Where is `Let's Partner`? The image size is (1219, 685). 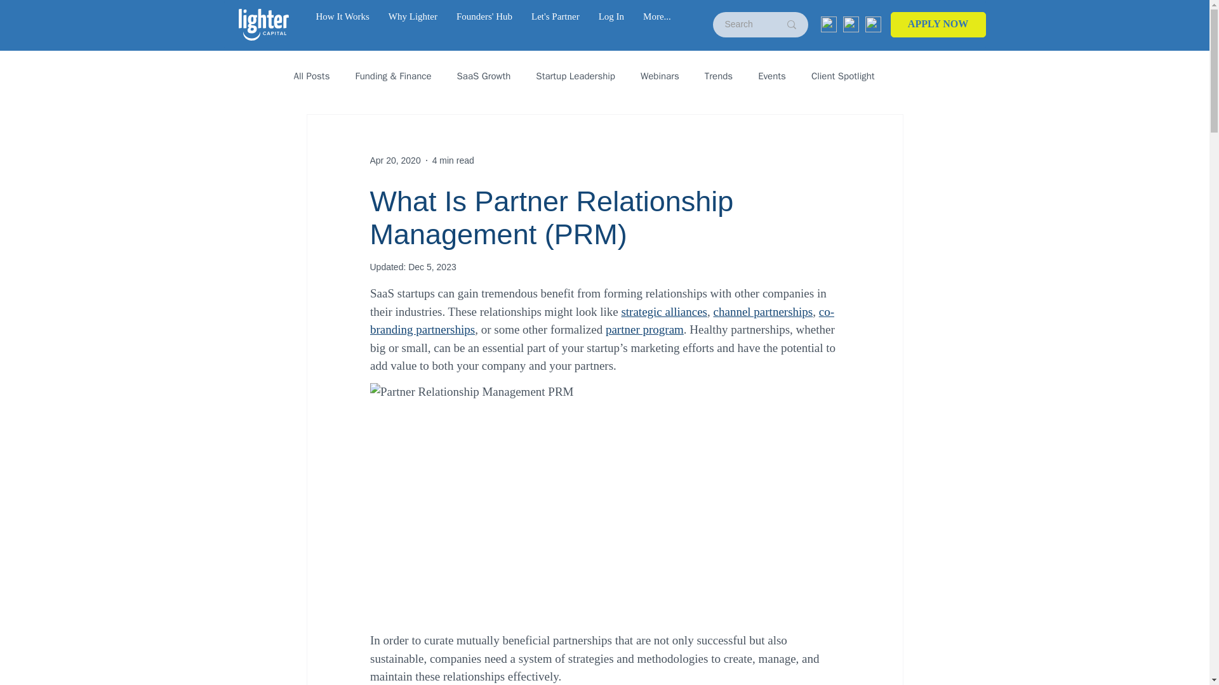
Let's Partner is located at coordinates (555, 23).